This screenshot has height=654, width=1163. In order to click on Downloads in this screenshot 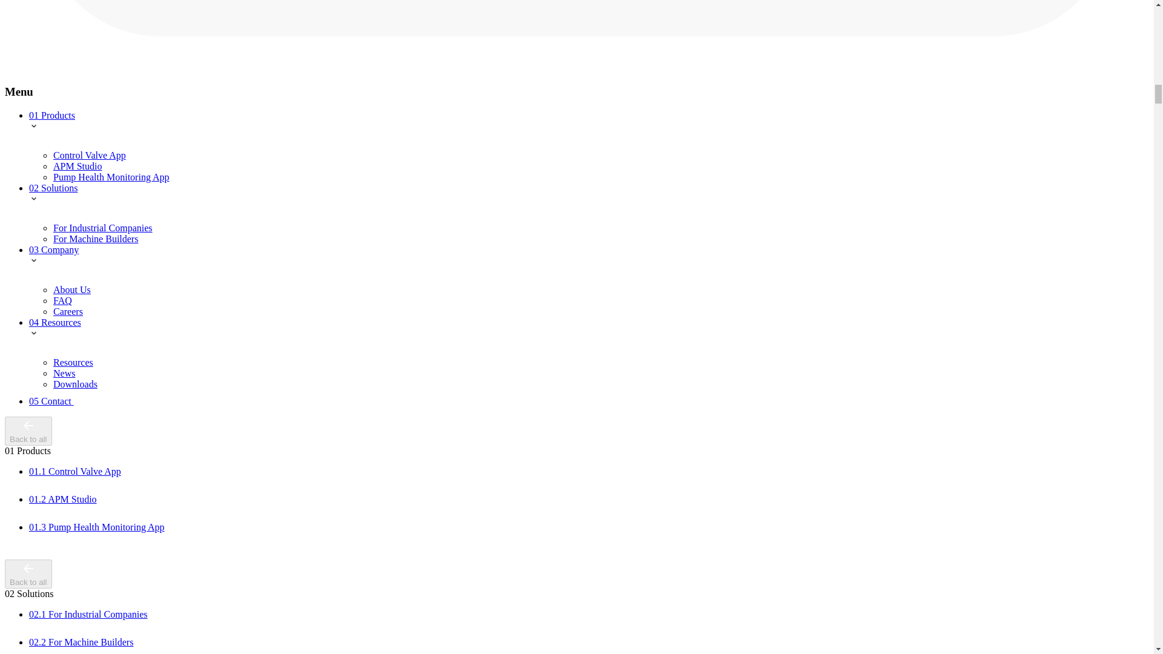, I will do `click(75, 384)`.